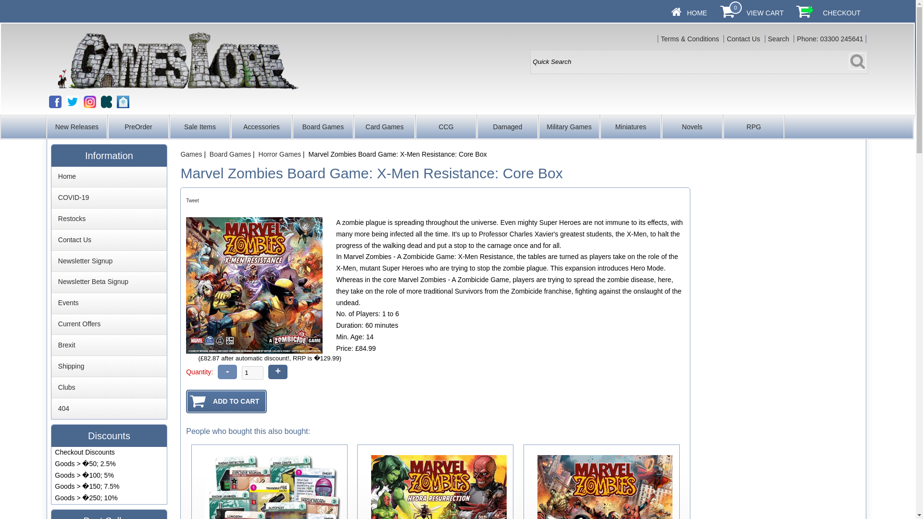 The image size is (923, 519). I want to click on Link To Games Lore Ltd's Facebook Page, so click(55, 101).